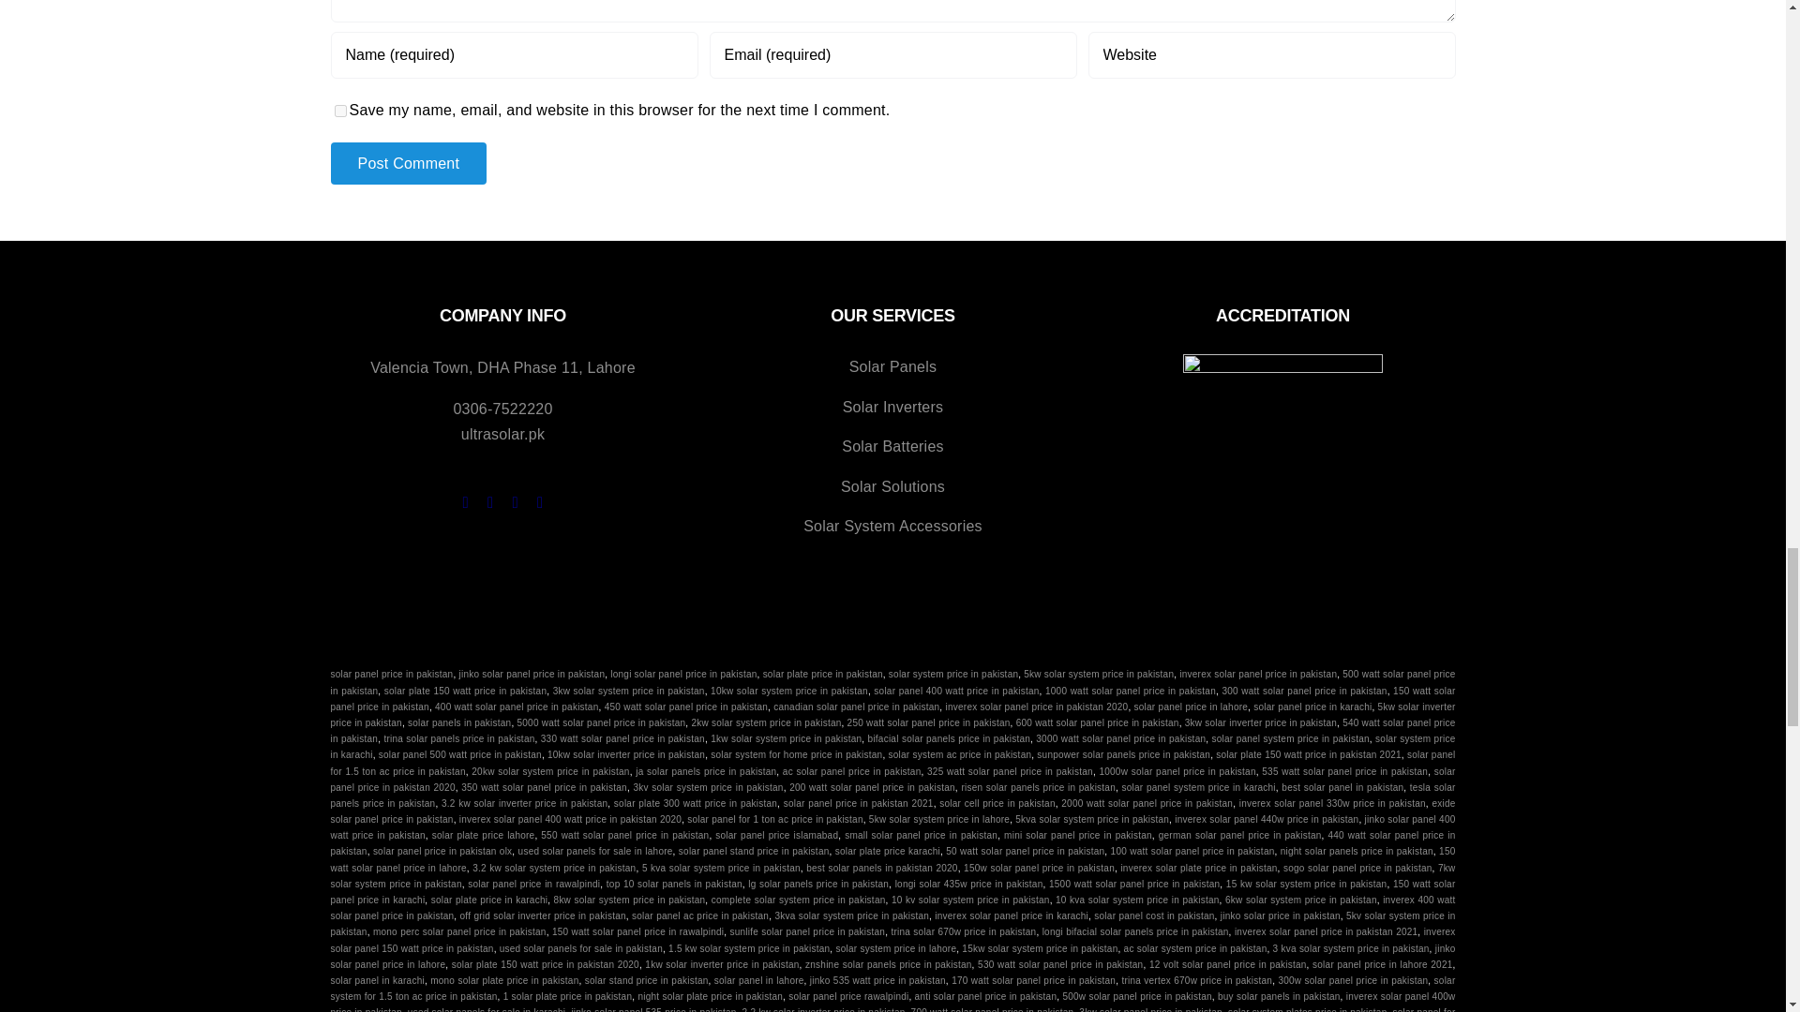 Image resolution: width=1800 pixels, height=1012 pixels. Describe the element at coordinates (407, 163) in the screenshot. I see `Post Comment` at that location.